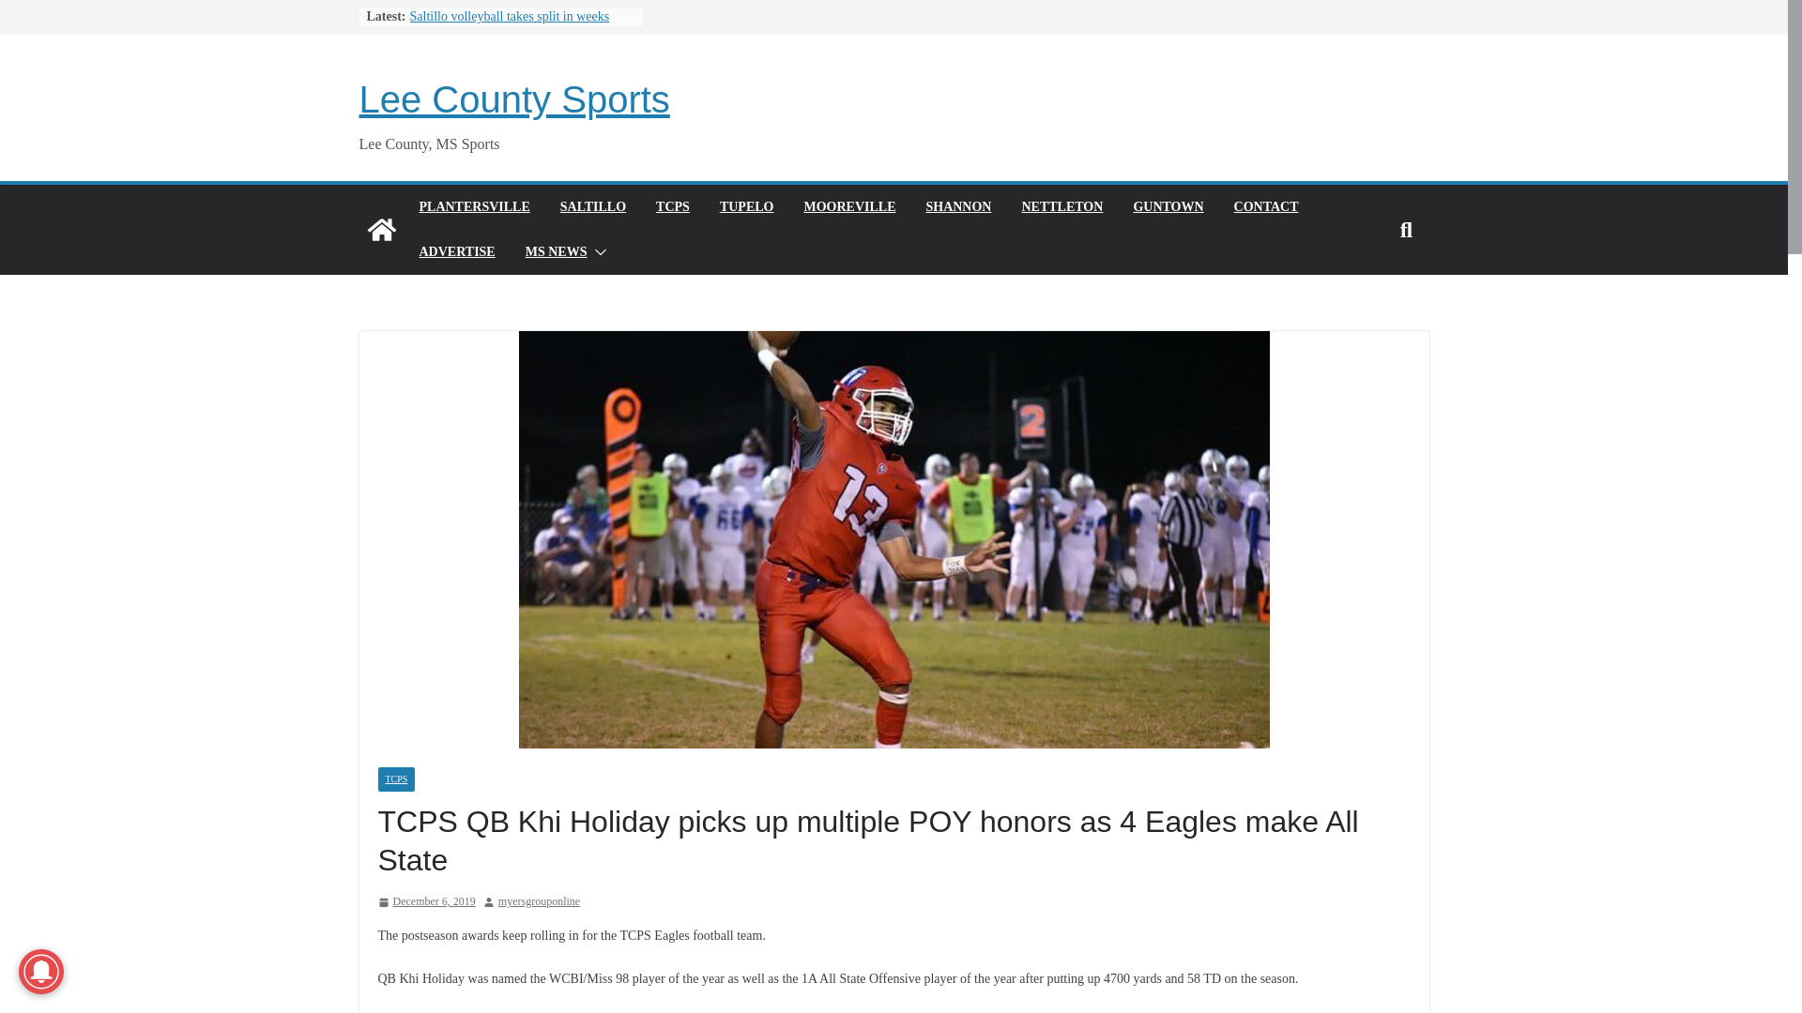 This screenshot has width=1802, height=1013. Describe the element at coordinates (426, 902) in the screenshot. I see `7:43 pm` at that location.